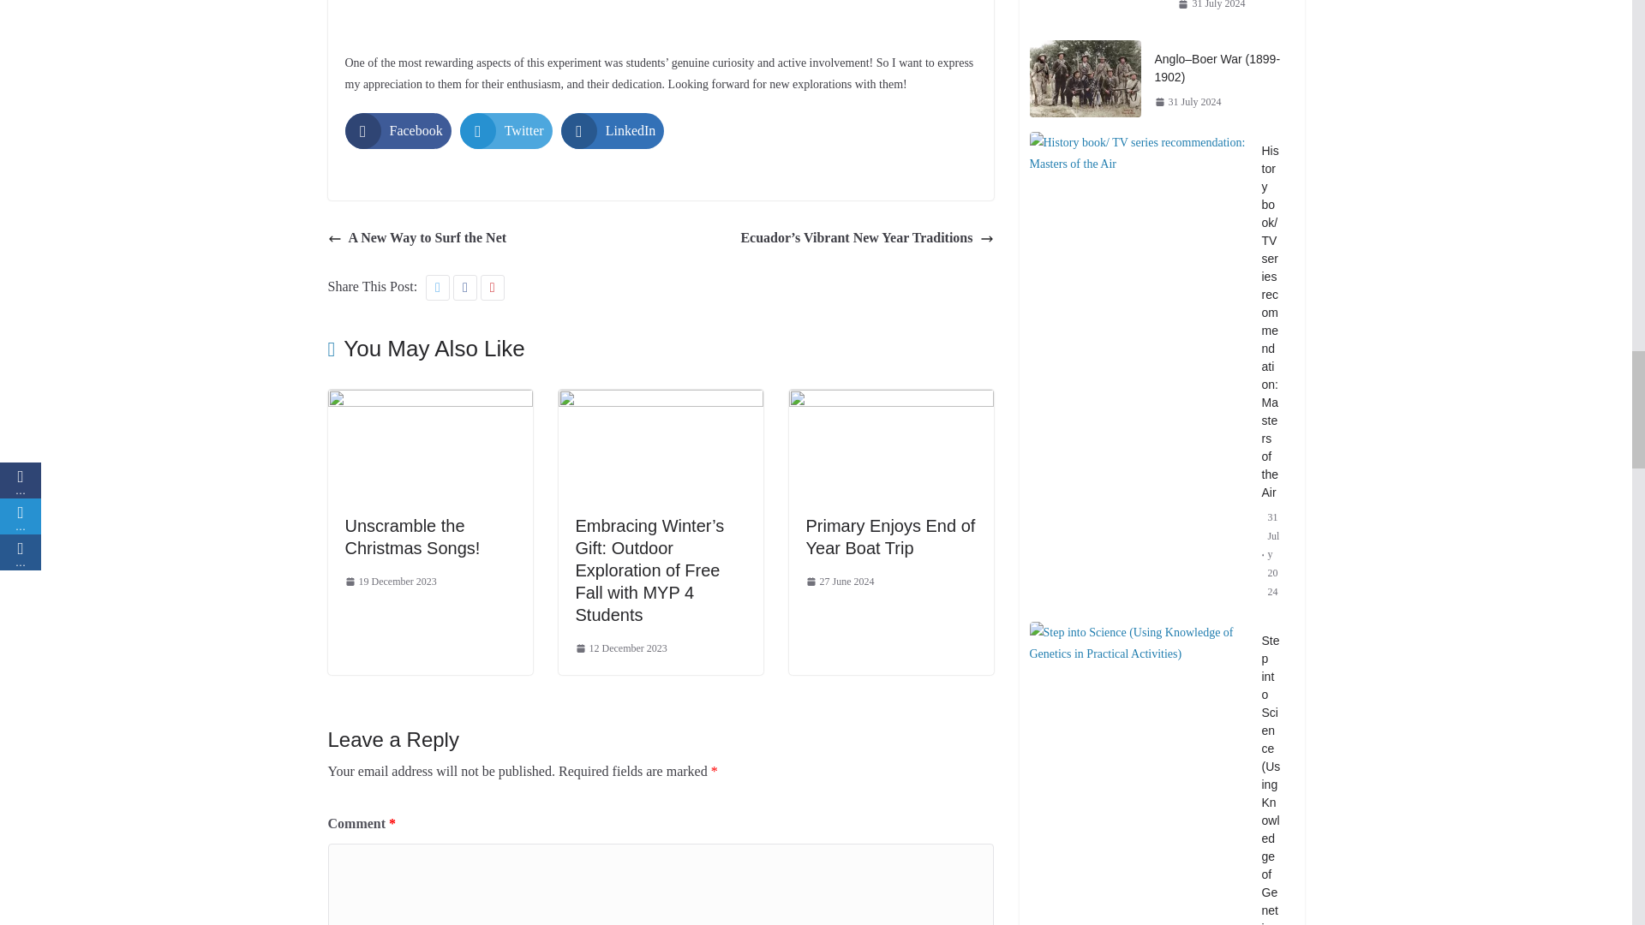  What do you see at coordinates (840, 582) in the screenshot?
I see `27 June 2024` at bounding box center [840, 582].